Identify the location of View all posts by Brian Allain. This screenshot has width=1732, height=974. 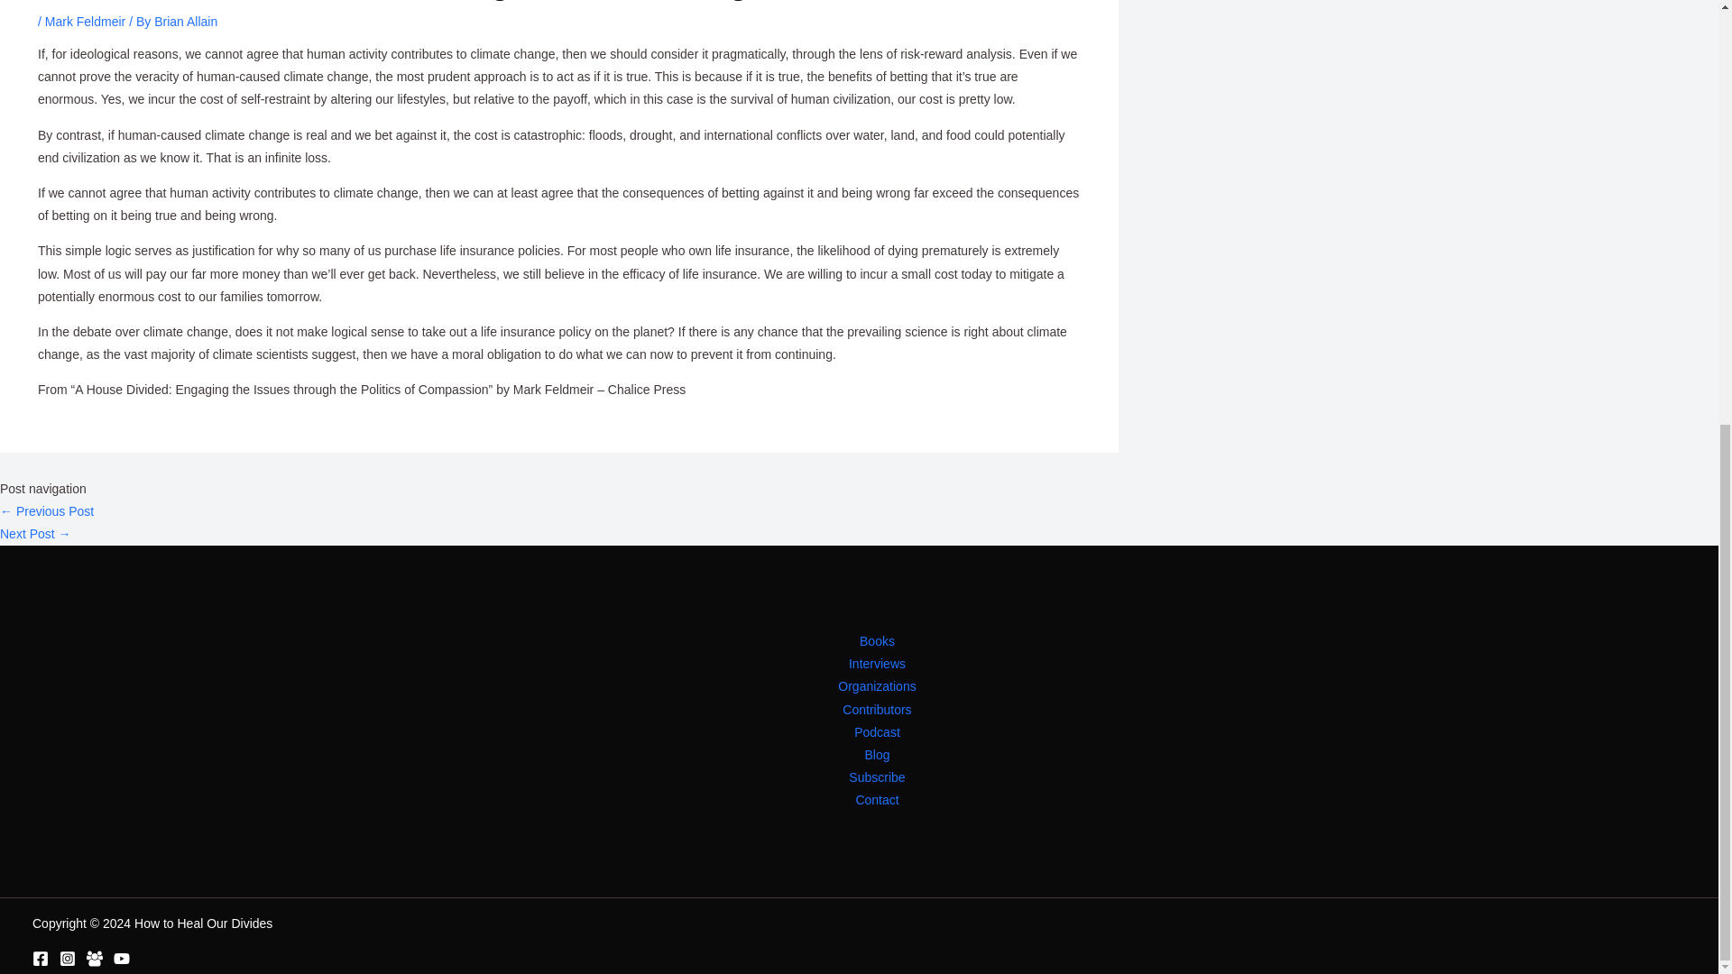
(186, 22).